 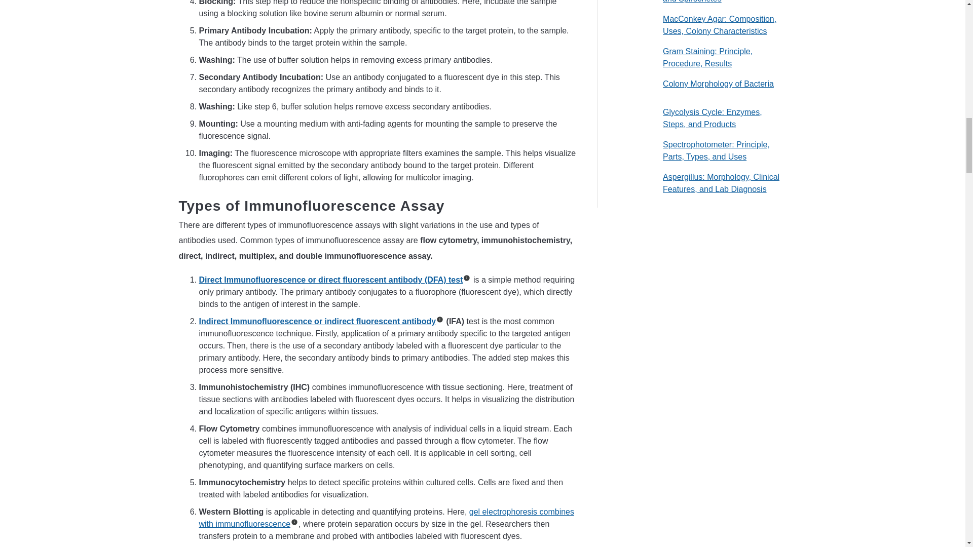 What do you see at coordinates (718, 83) in the screenshot?
I see `Colony Morphology of Bacteria` at bounding box center [718, 83].